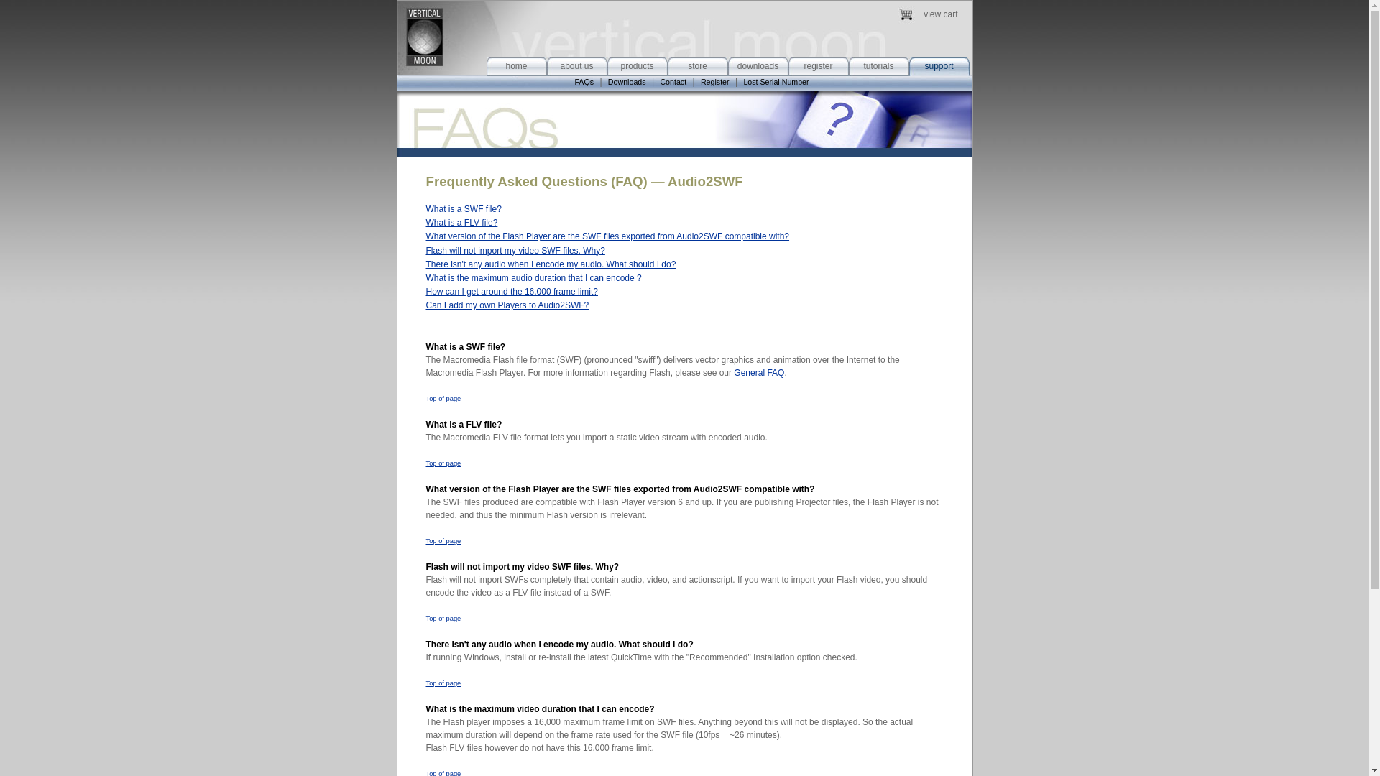 The image size is (1380, 776). I want to click on tutorials, so click(878, 66).